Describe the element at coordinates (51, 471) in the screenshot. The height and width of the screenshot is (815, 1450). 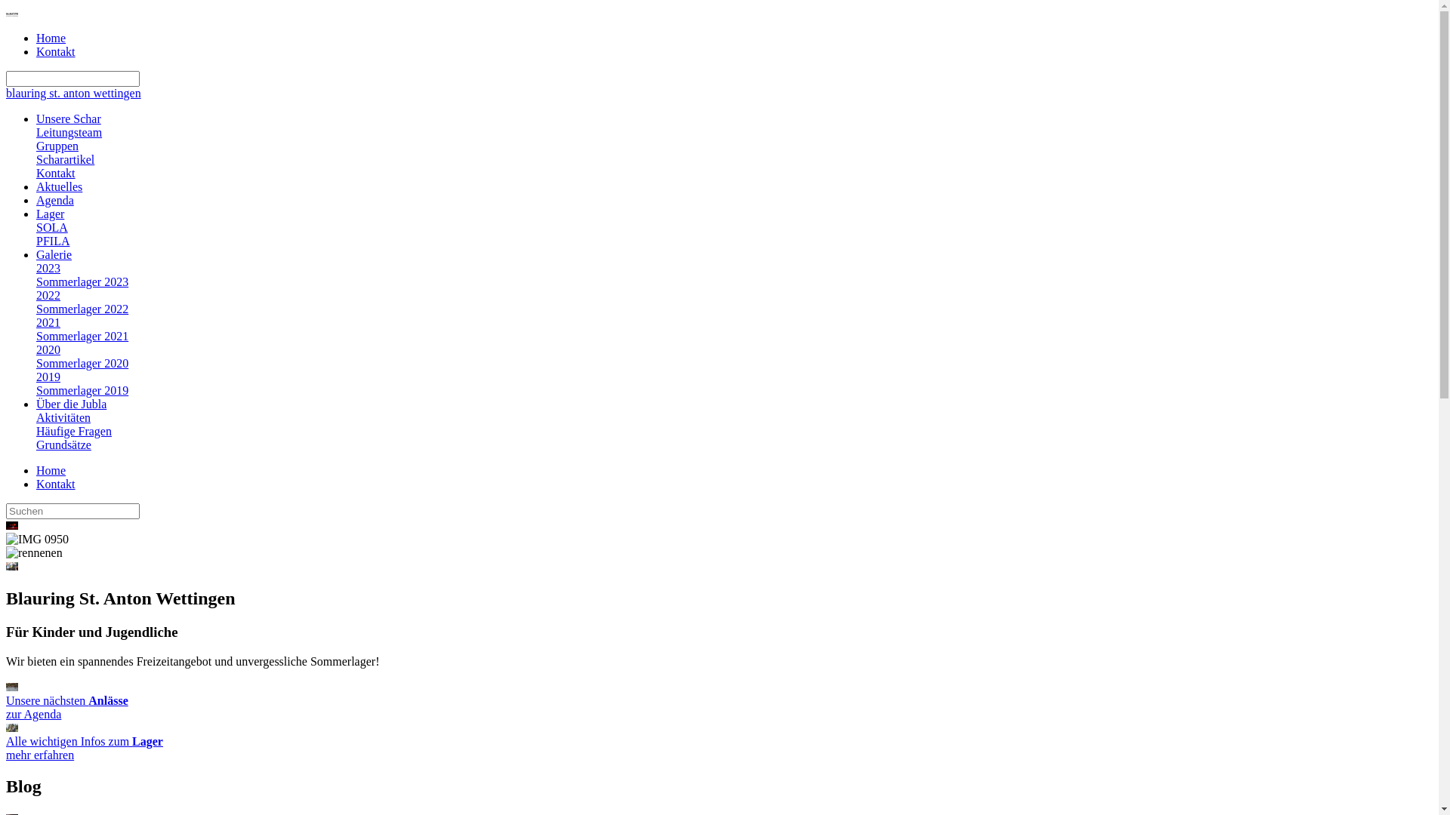
I see `Home` at that location.